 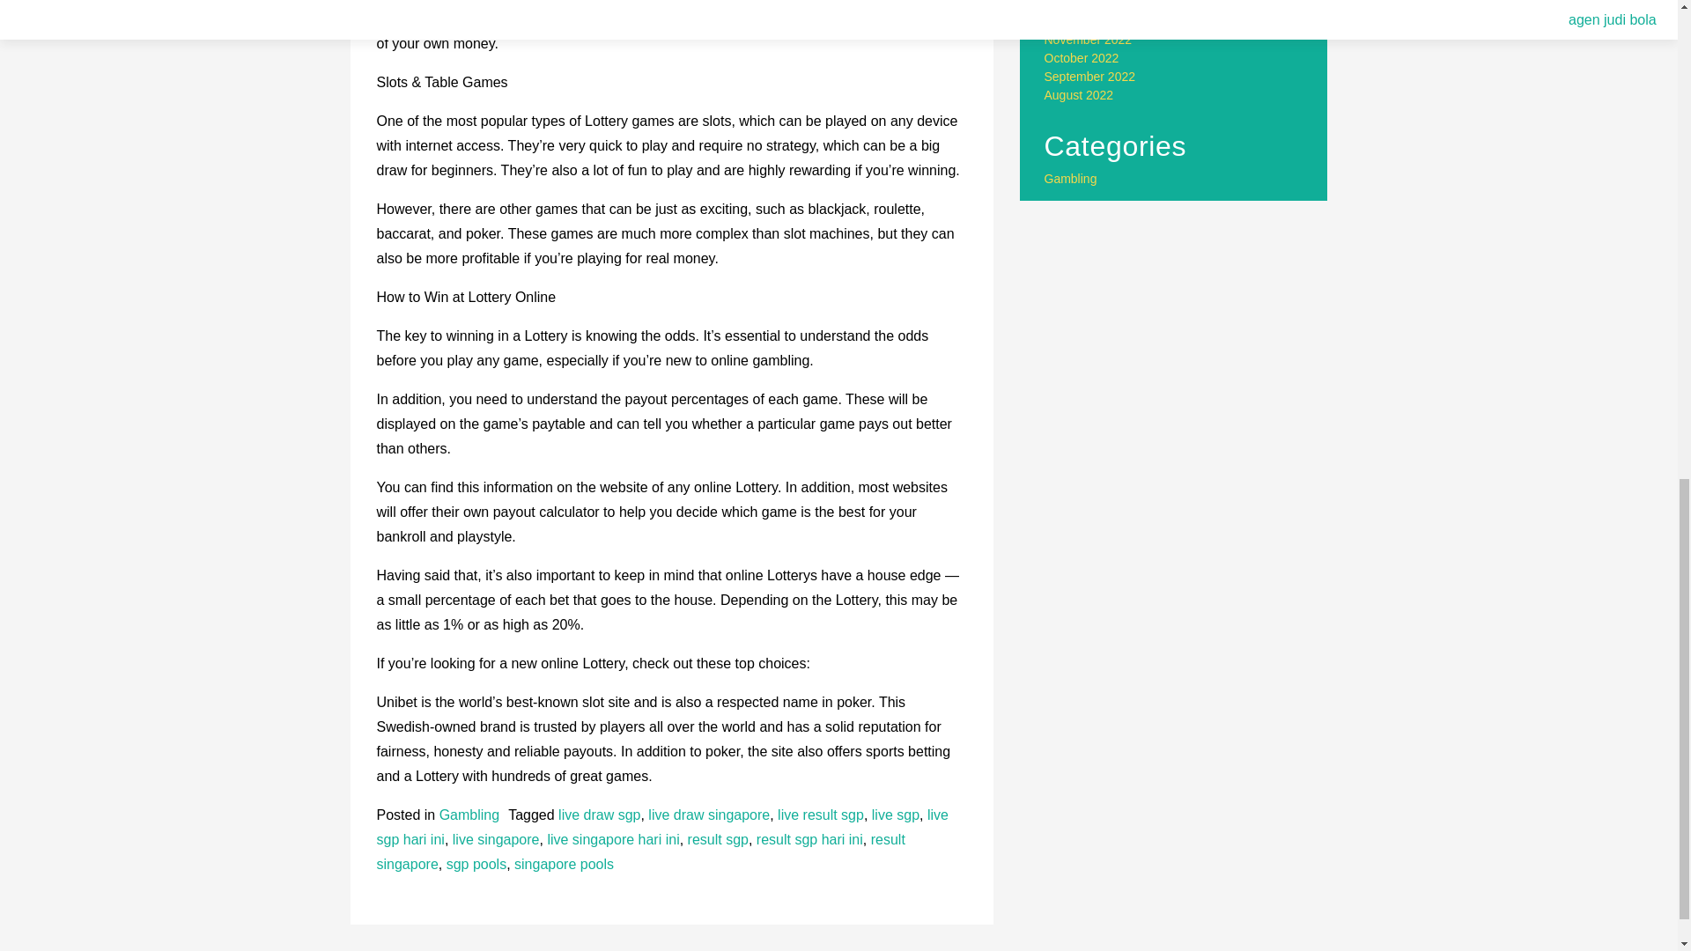 I want to click on result sgp hari ini, so click(x=809, y=840).